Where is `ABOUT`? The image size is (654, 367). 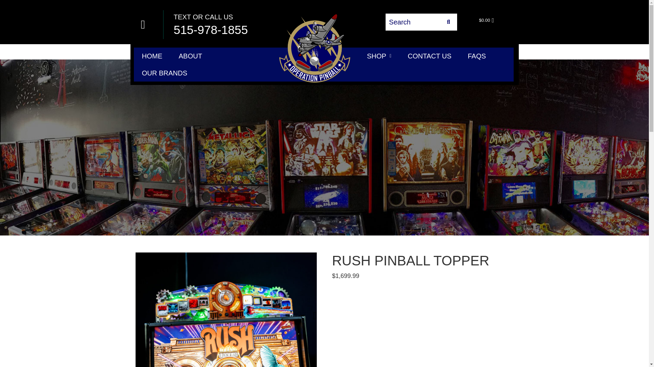
ABOUT is located at coordinates (190, 56).